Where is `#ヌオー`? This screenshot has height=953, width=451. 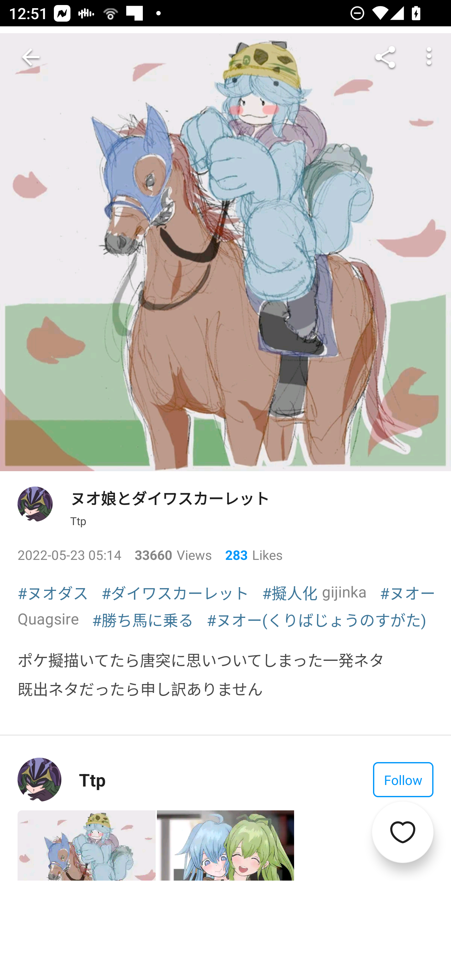 #ヌオー is located at coordinates (407, 592).